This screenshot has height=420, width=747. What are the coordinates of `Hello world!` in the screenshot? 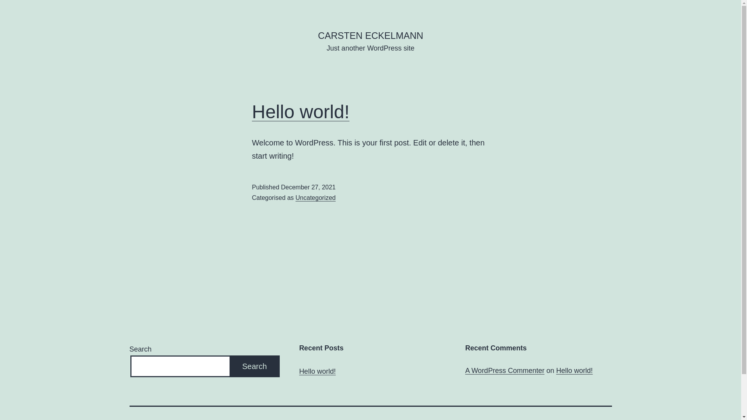 It's located at (317, 372).